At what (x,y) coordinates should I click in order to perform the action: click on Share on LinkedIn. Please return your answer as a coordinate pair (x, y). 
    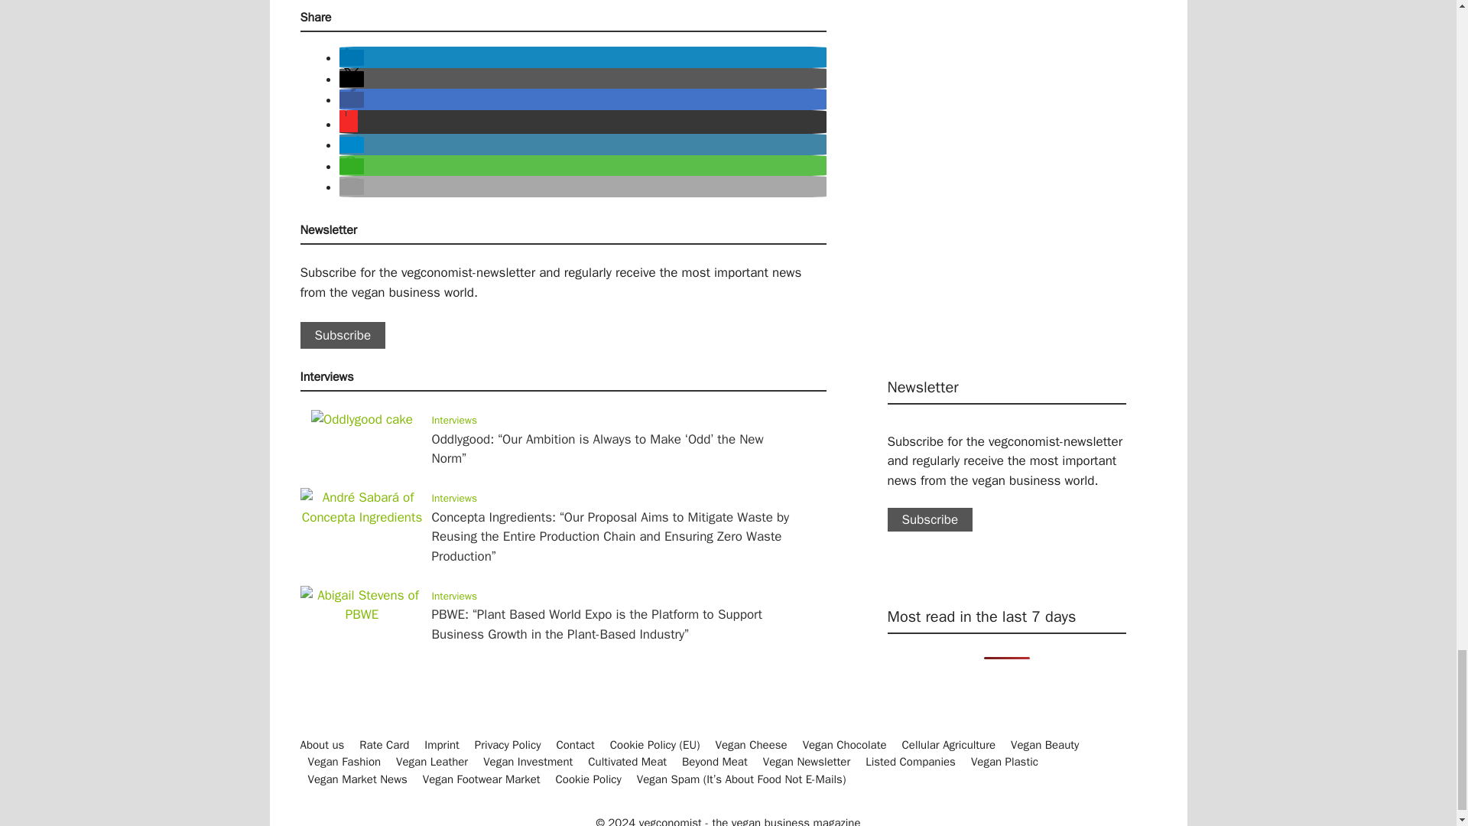
    Looking at the image, I should click on (352, 57).